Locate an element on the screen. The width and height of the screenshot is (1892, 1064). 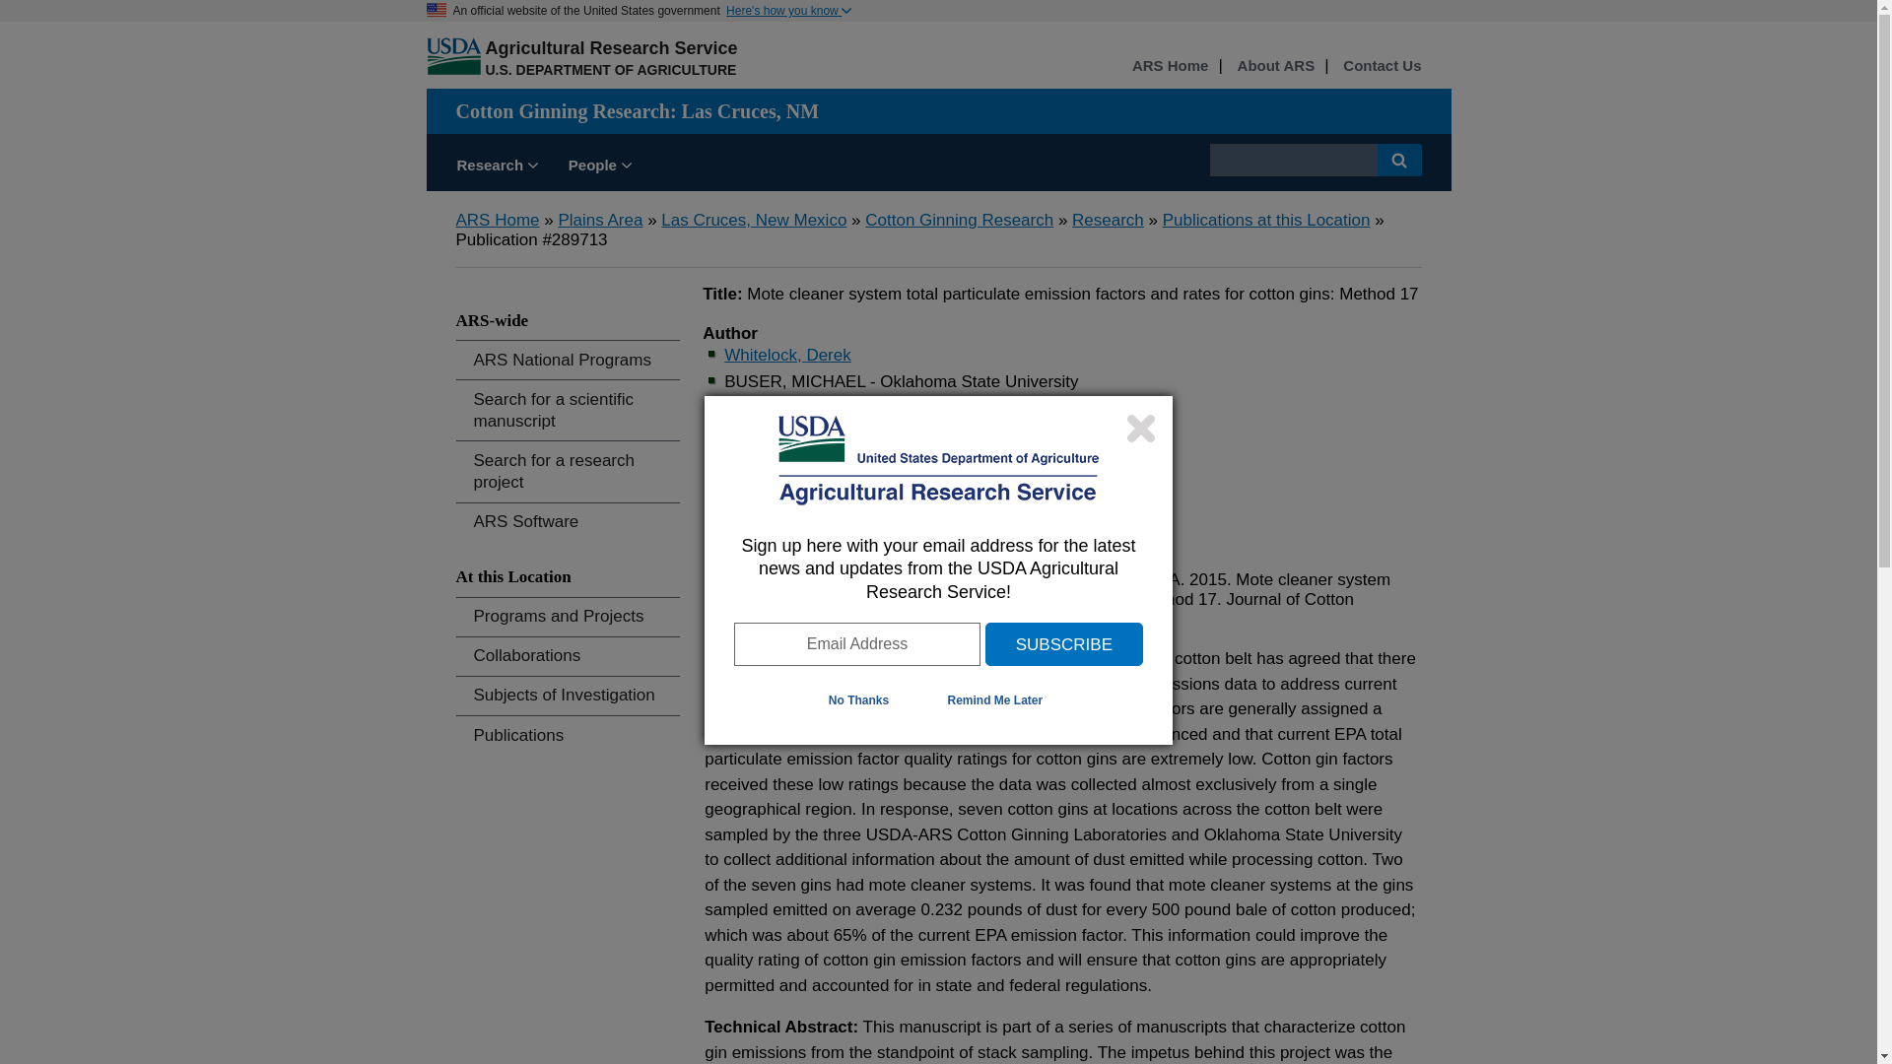
Research is located at coordinates (1108, 220).